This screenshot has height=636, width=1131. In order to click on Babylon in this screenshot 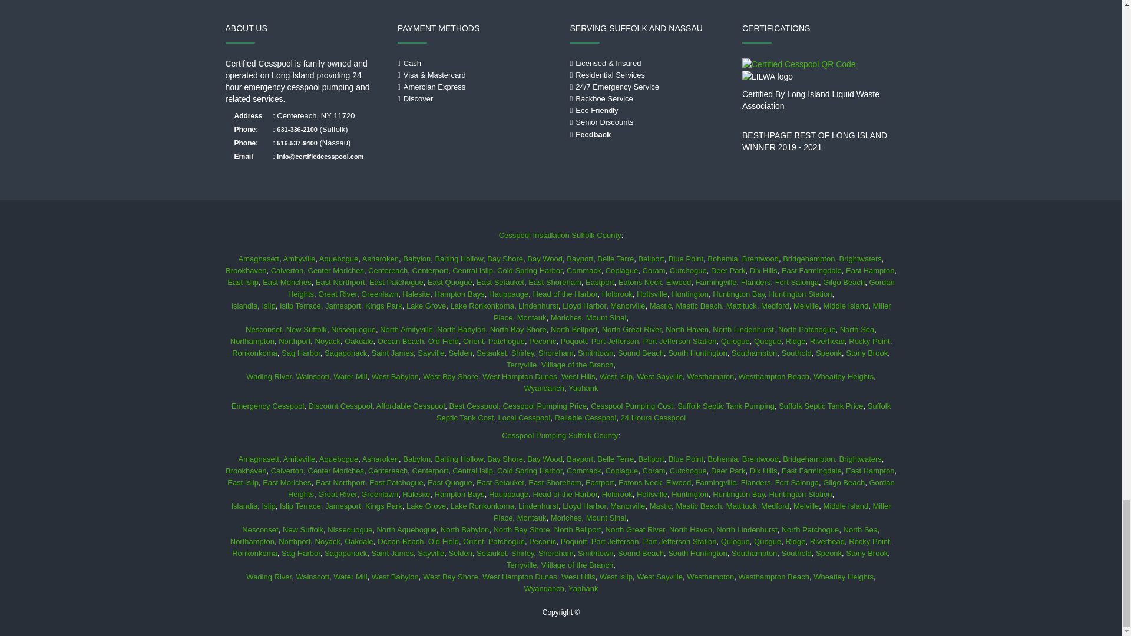, I will do `click(416, 259)`.